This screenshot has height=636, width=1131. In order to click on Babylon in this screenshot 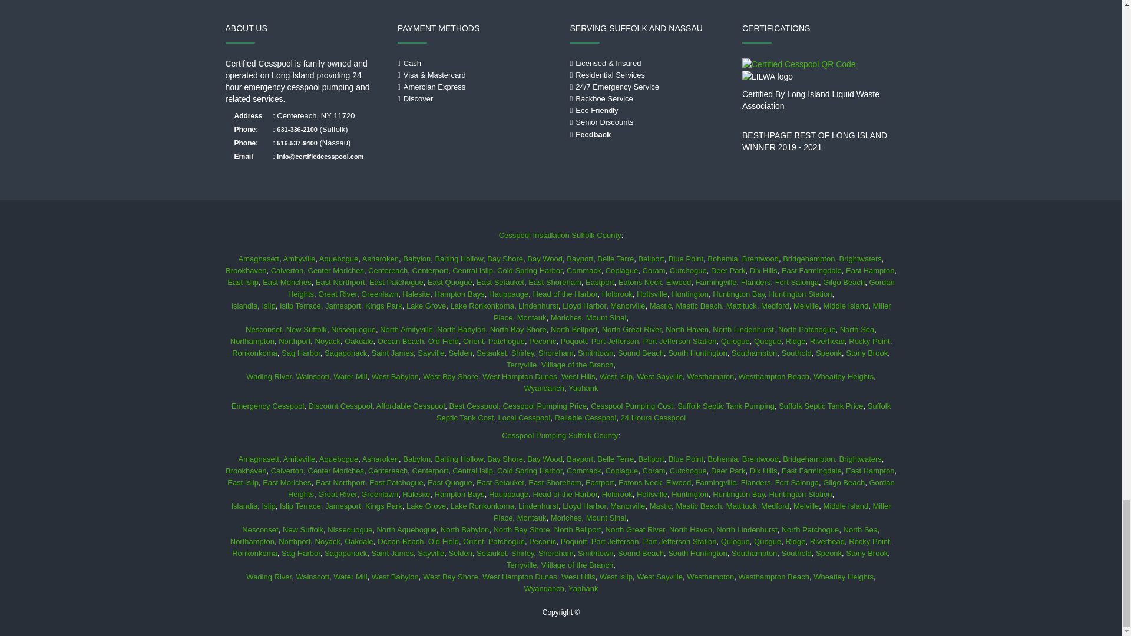, I will do `click(416, 259)`.